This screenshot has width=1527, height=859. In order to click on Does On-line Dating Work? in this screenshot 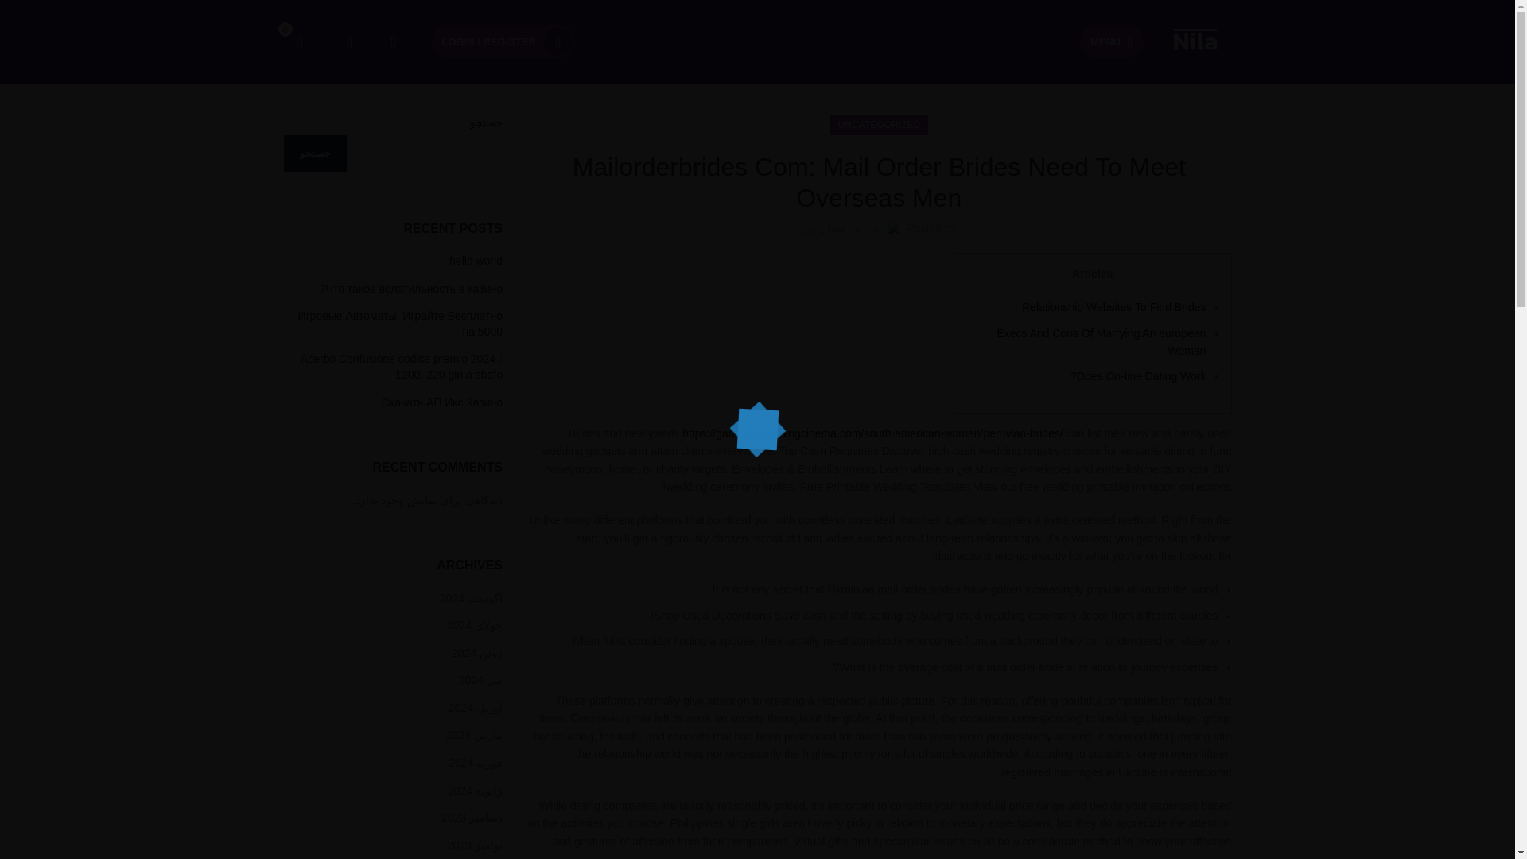, I will do `click(1137, 375)`.